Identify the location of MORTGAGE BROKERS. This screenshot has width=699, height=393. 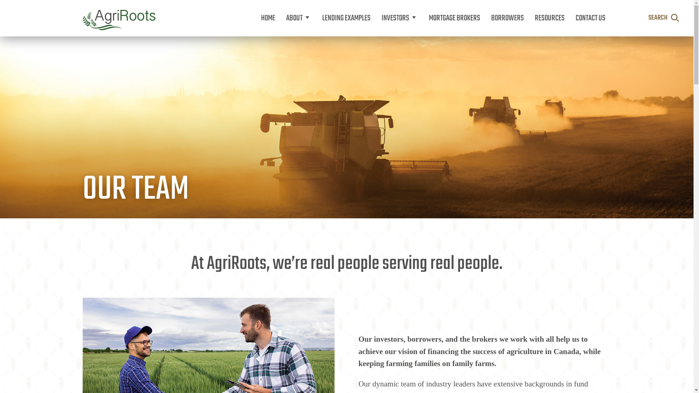
(454, 18).